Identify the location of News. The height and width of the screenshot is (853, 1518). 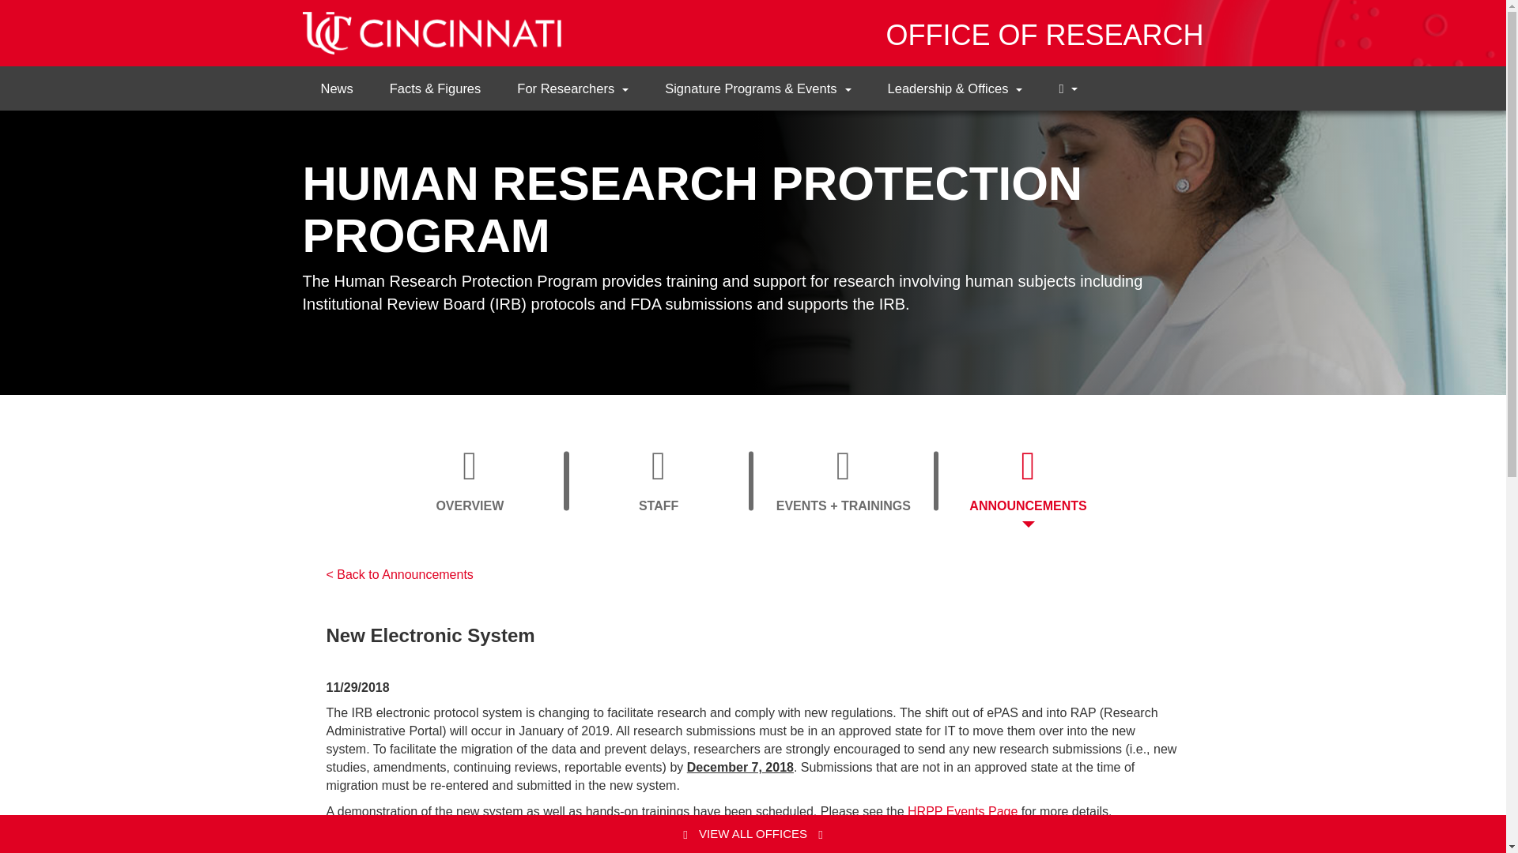
(1067, 88).